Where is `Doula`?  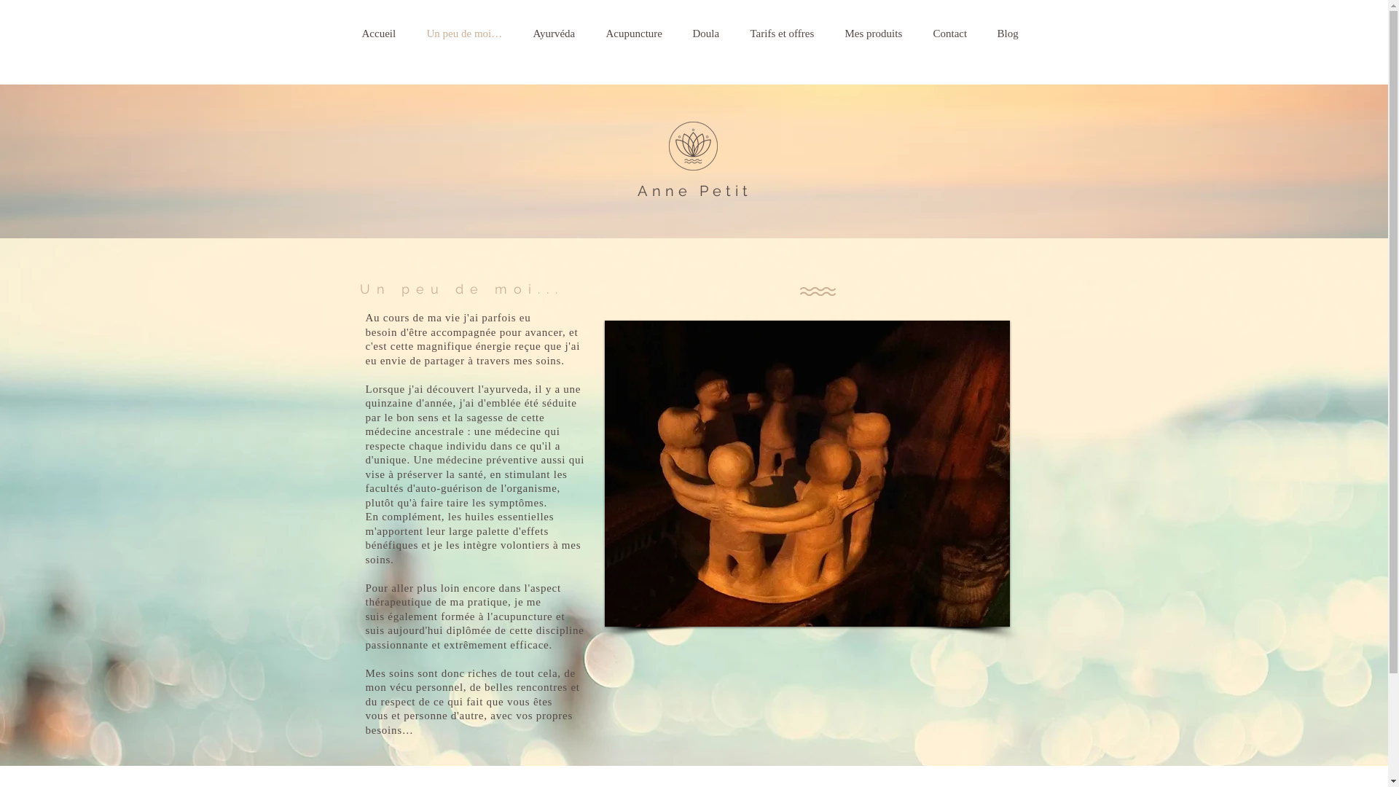
Doula is located at coordinates (714, 34).